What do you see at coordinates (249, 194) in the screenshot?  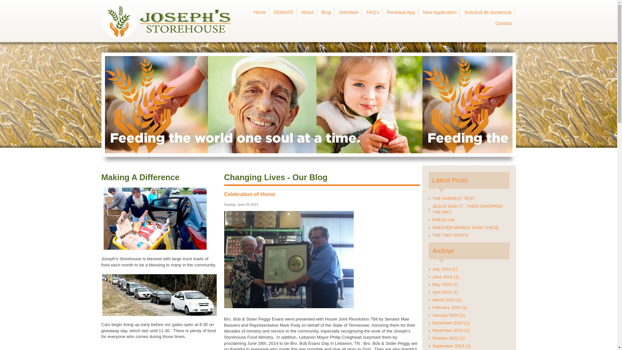 I see `Celebration of Honor` at bounding box center [249, 194].